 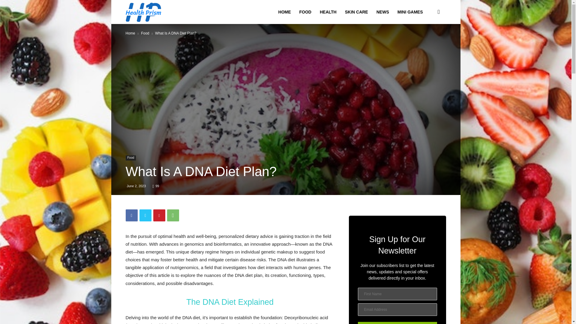 What do you see at coordinates (429, 41) in the screenshot?
I see `Search` at bounding box center [429, 41].